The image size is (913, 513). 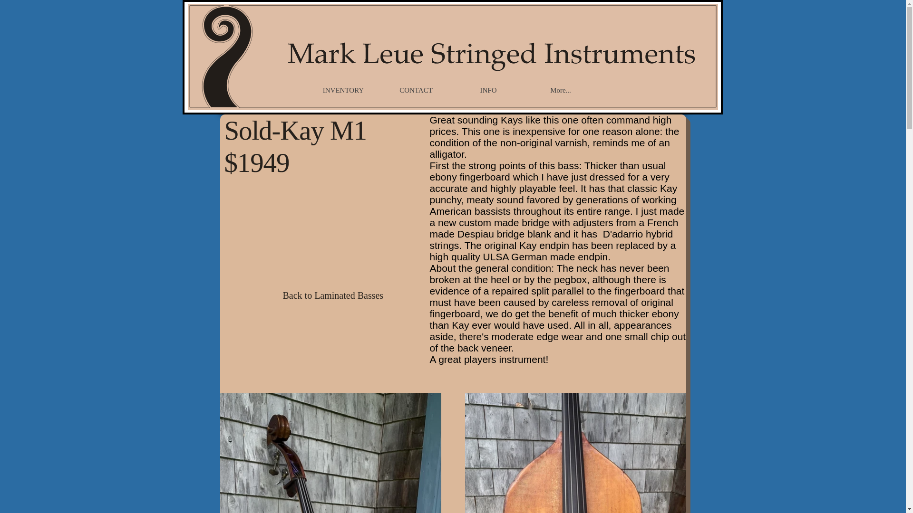 I want to click on INFO, so click(x=488, y=90).